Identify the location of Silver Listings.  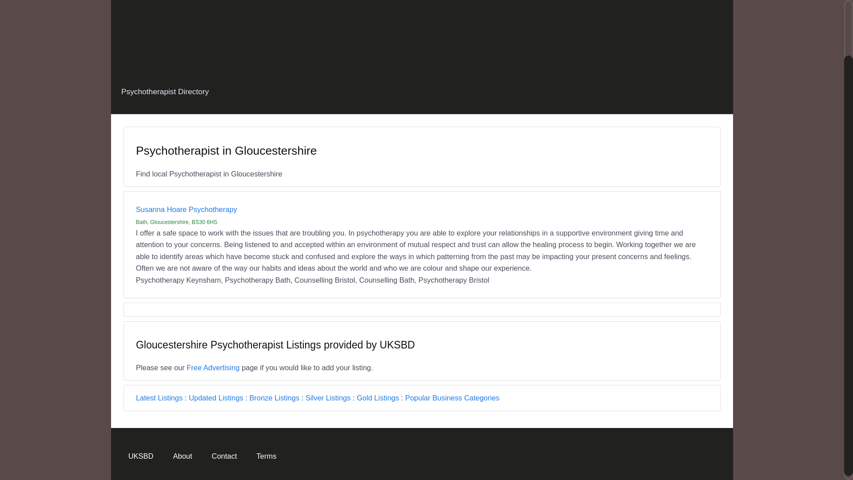
(328, 397).